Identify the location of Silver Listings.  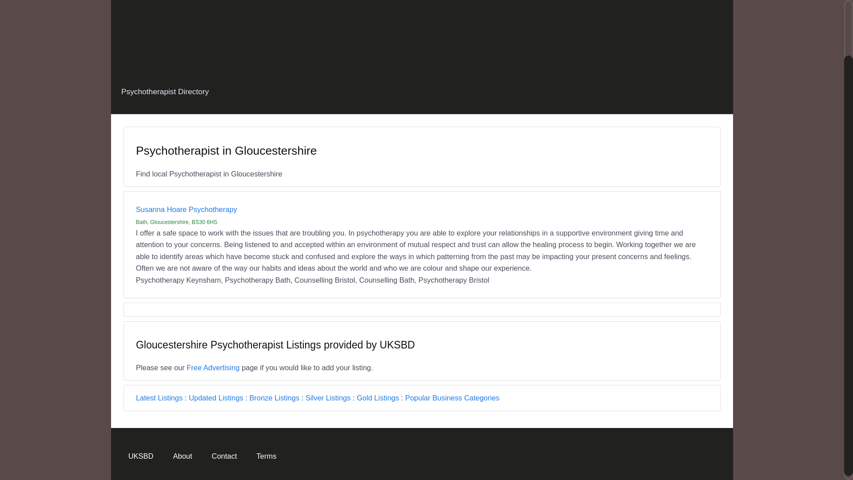
(328, 397).